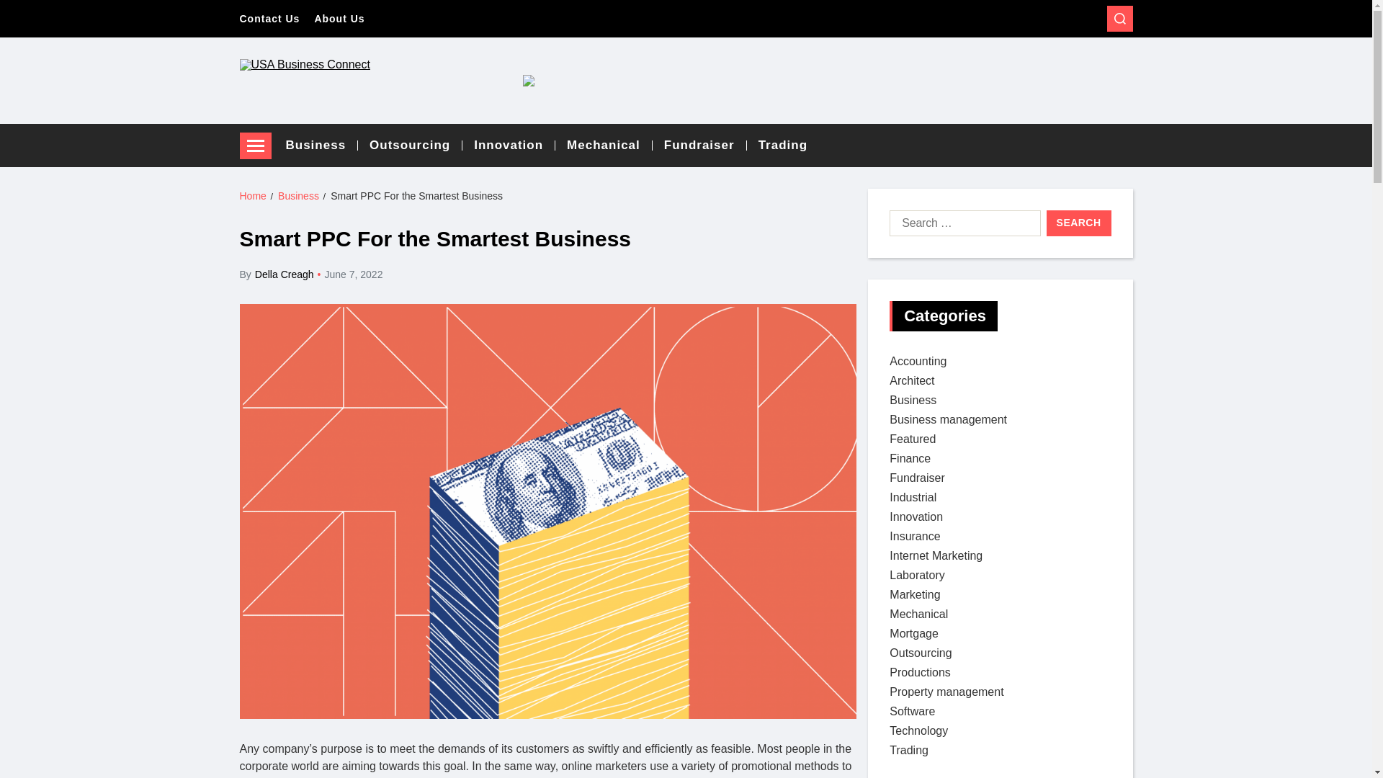 The image size is (1383, 778). Describe the element at coordinates (298, 195) in the screenshot. I see `Business` at that location.